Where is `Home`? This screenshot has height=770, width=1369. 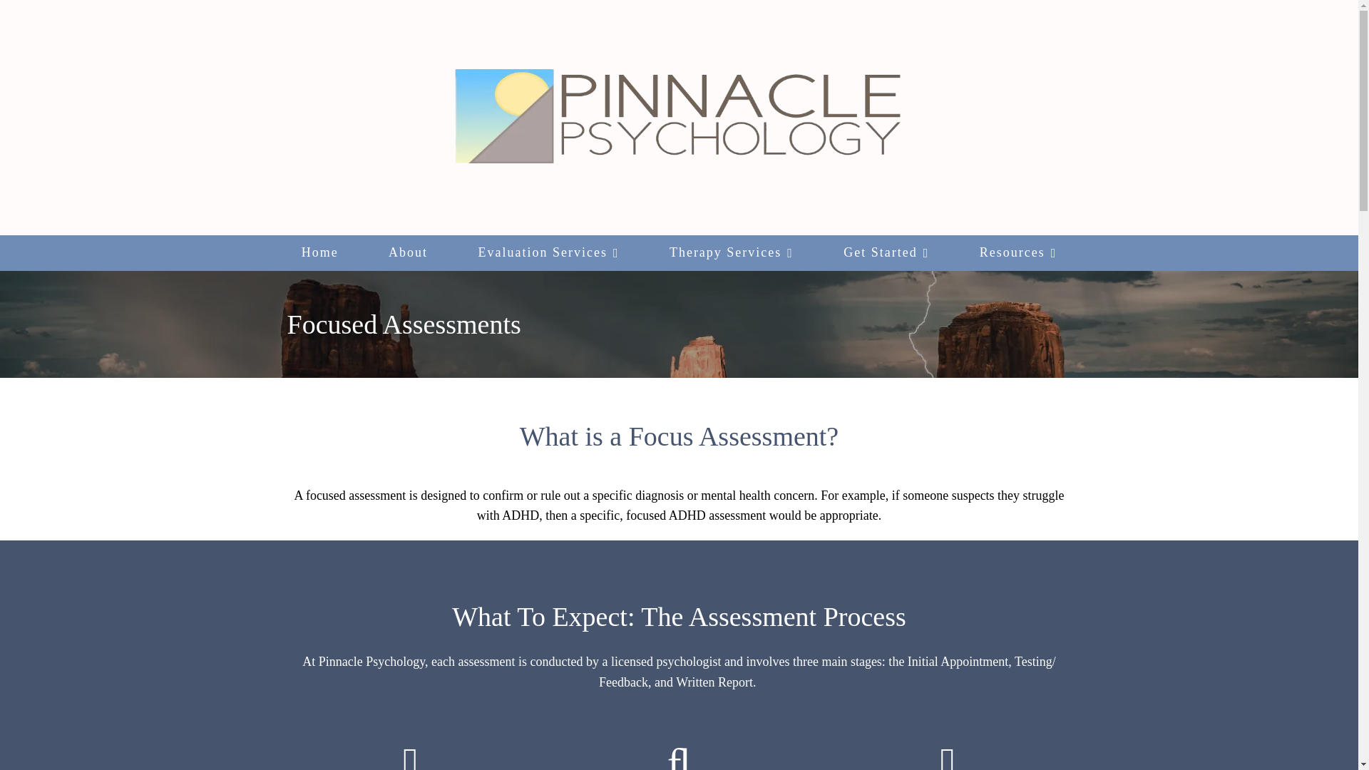 Home is located at coordinates (319, 253).